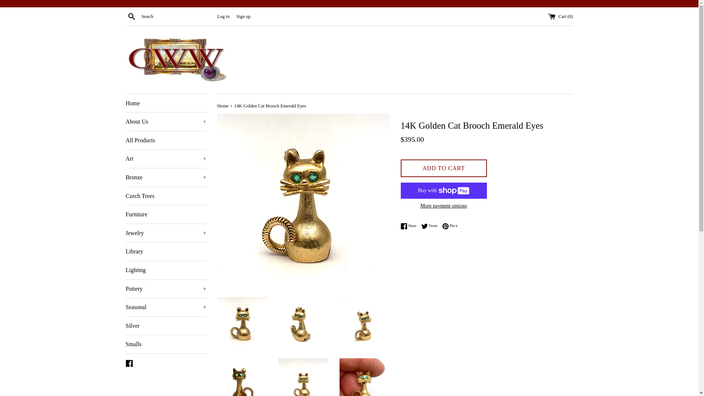 The image size is (704, 396). I want to click on Furniture, so click(166, 214).